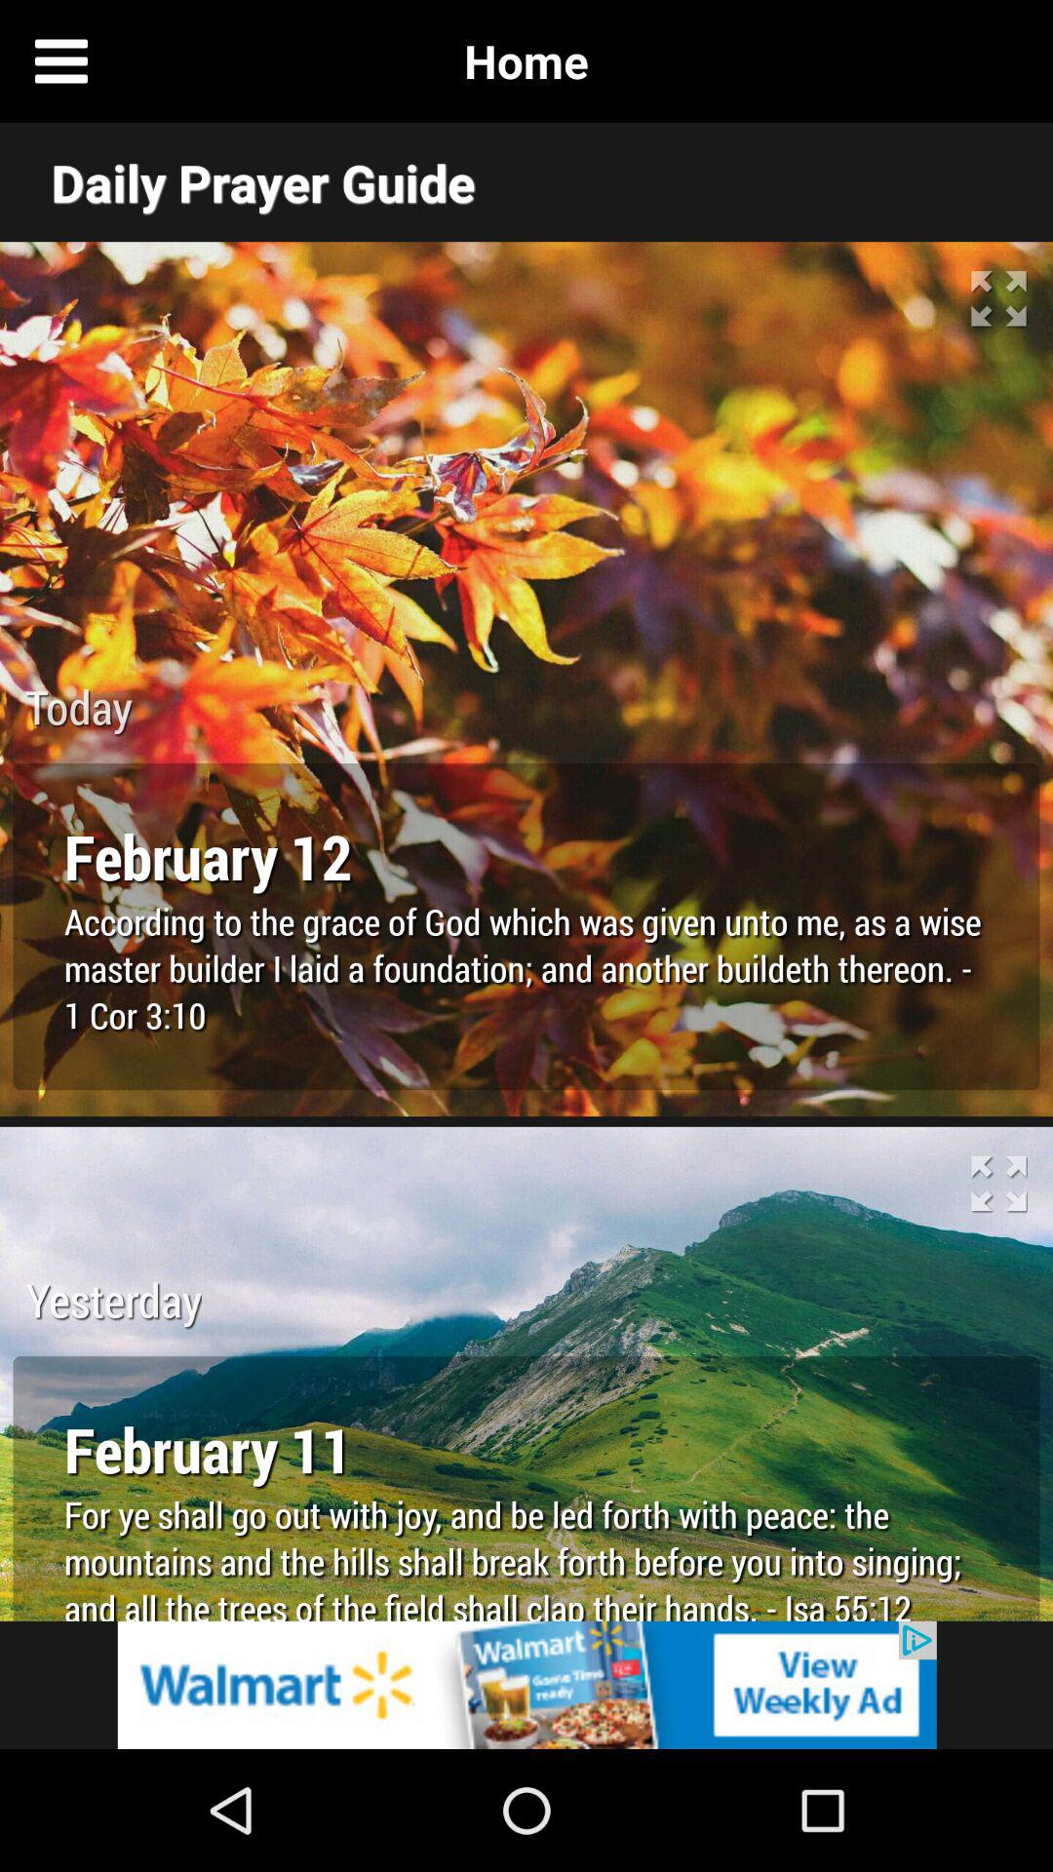  I want to click on select the text below yesterday, so click(526, 1449).